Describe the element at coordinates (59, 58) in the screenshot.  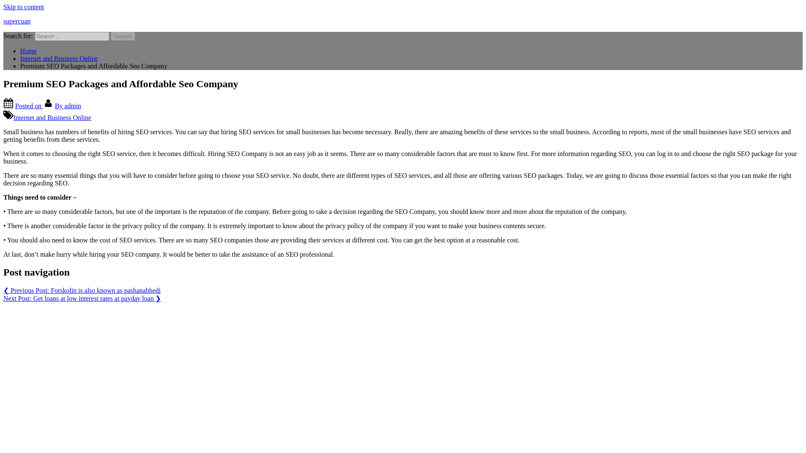
I see `Internet and Business Online` at that location.